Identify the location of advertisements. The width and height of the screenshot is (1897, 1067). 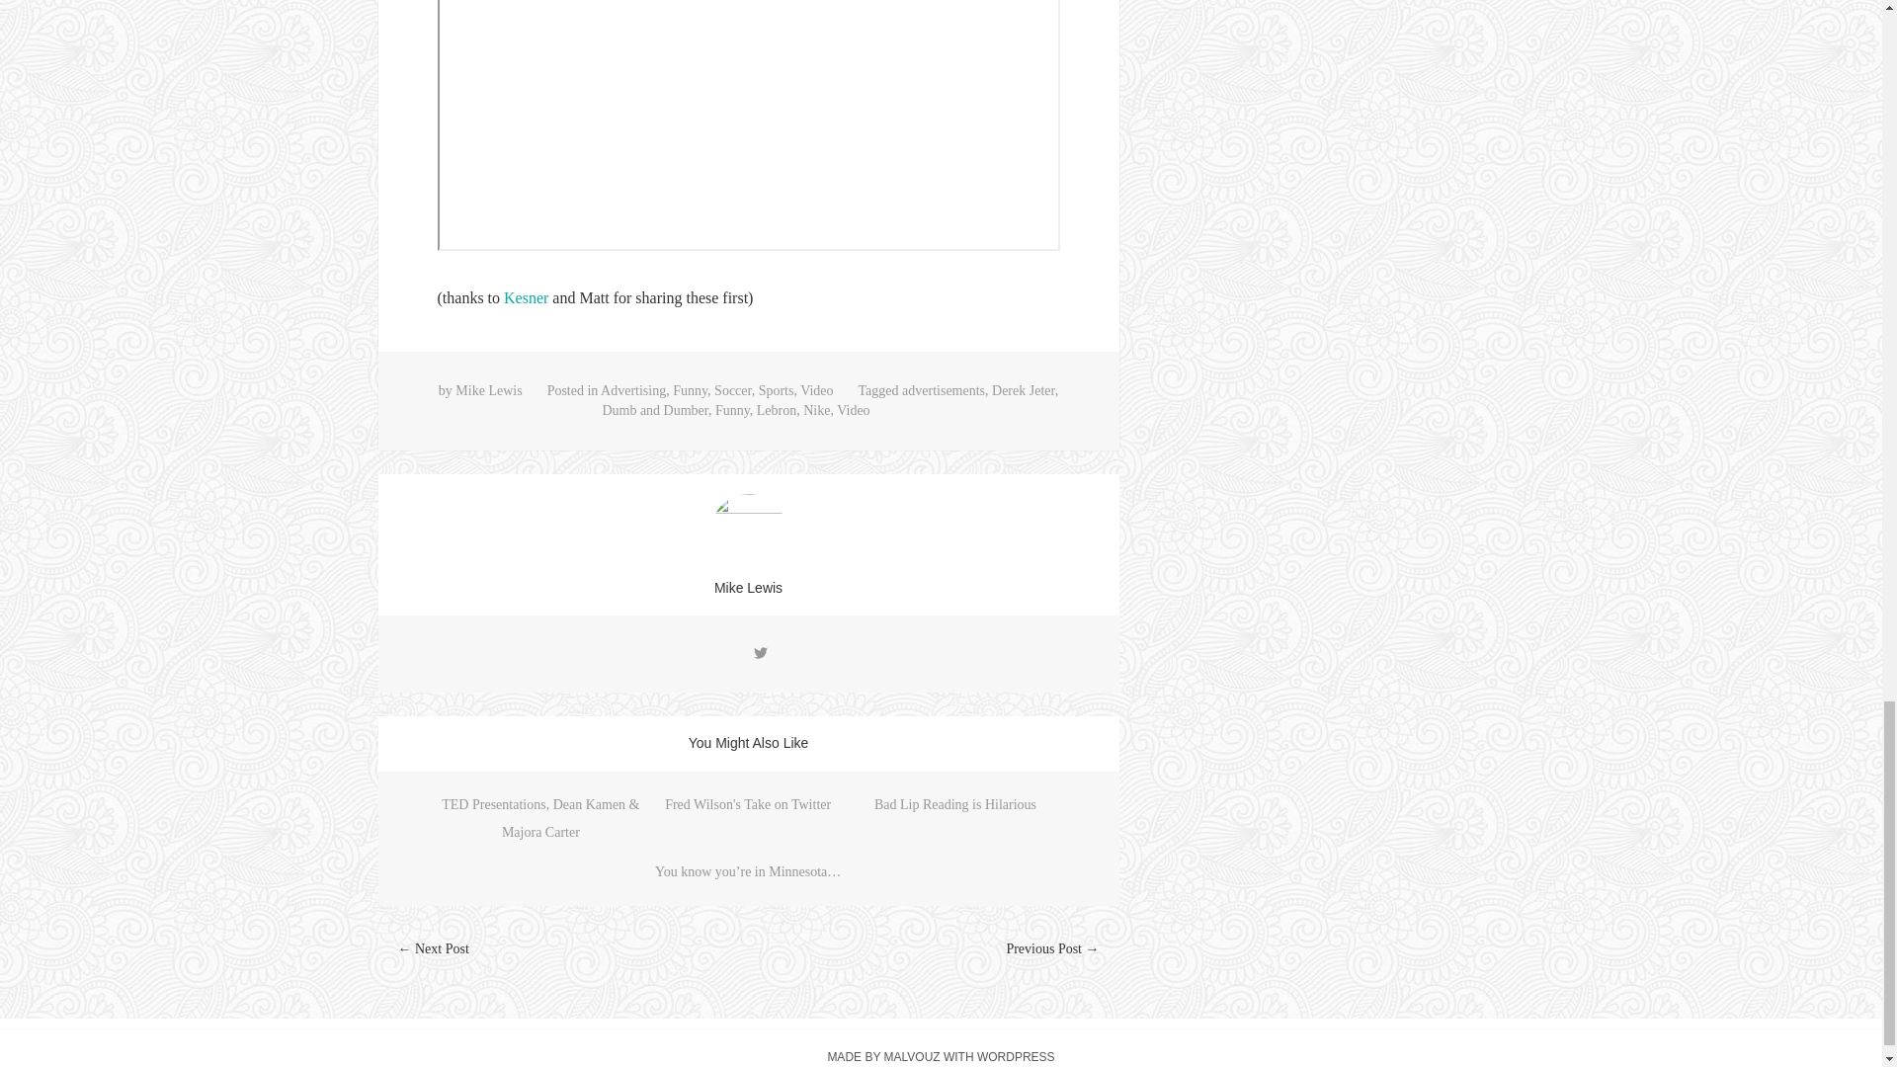
(943, 389).